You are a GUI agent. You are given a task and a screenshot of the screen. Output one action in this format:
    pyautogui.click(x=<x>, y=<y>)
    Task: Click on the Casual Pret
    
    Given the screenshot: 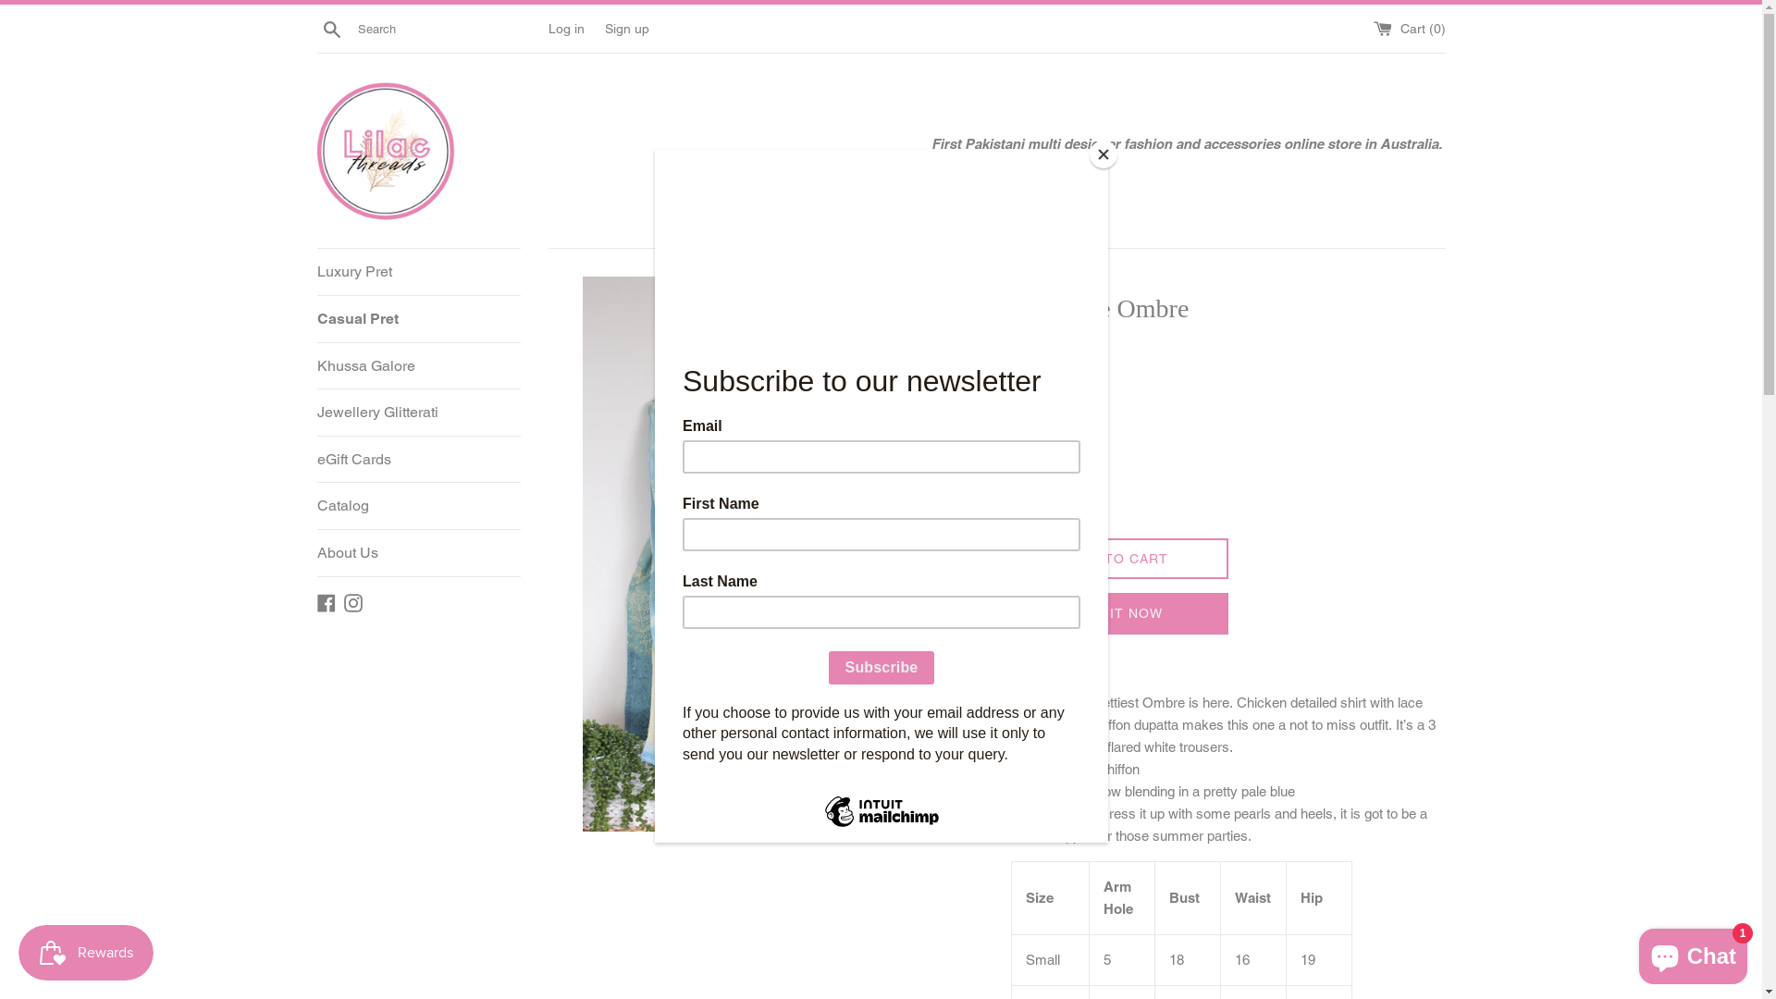 What is the action you would take?
    pyautogui.click(x=418, y=319)
    